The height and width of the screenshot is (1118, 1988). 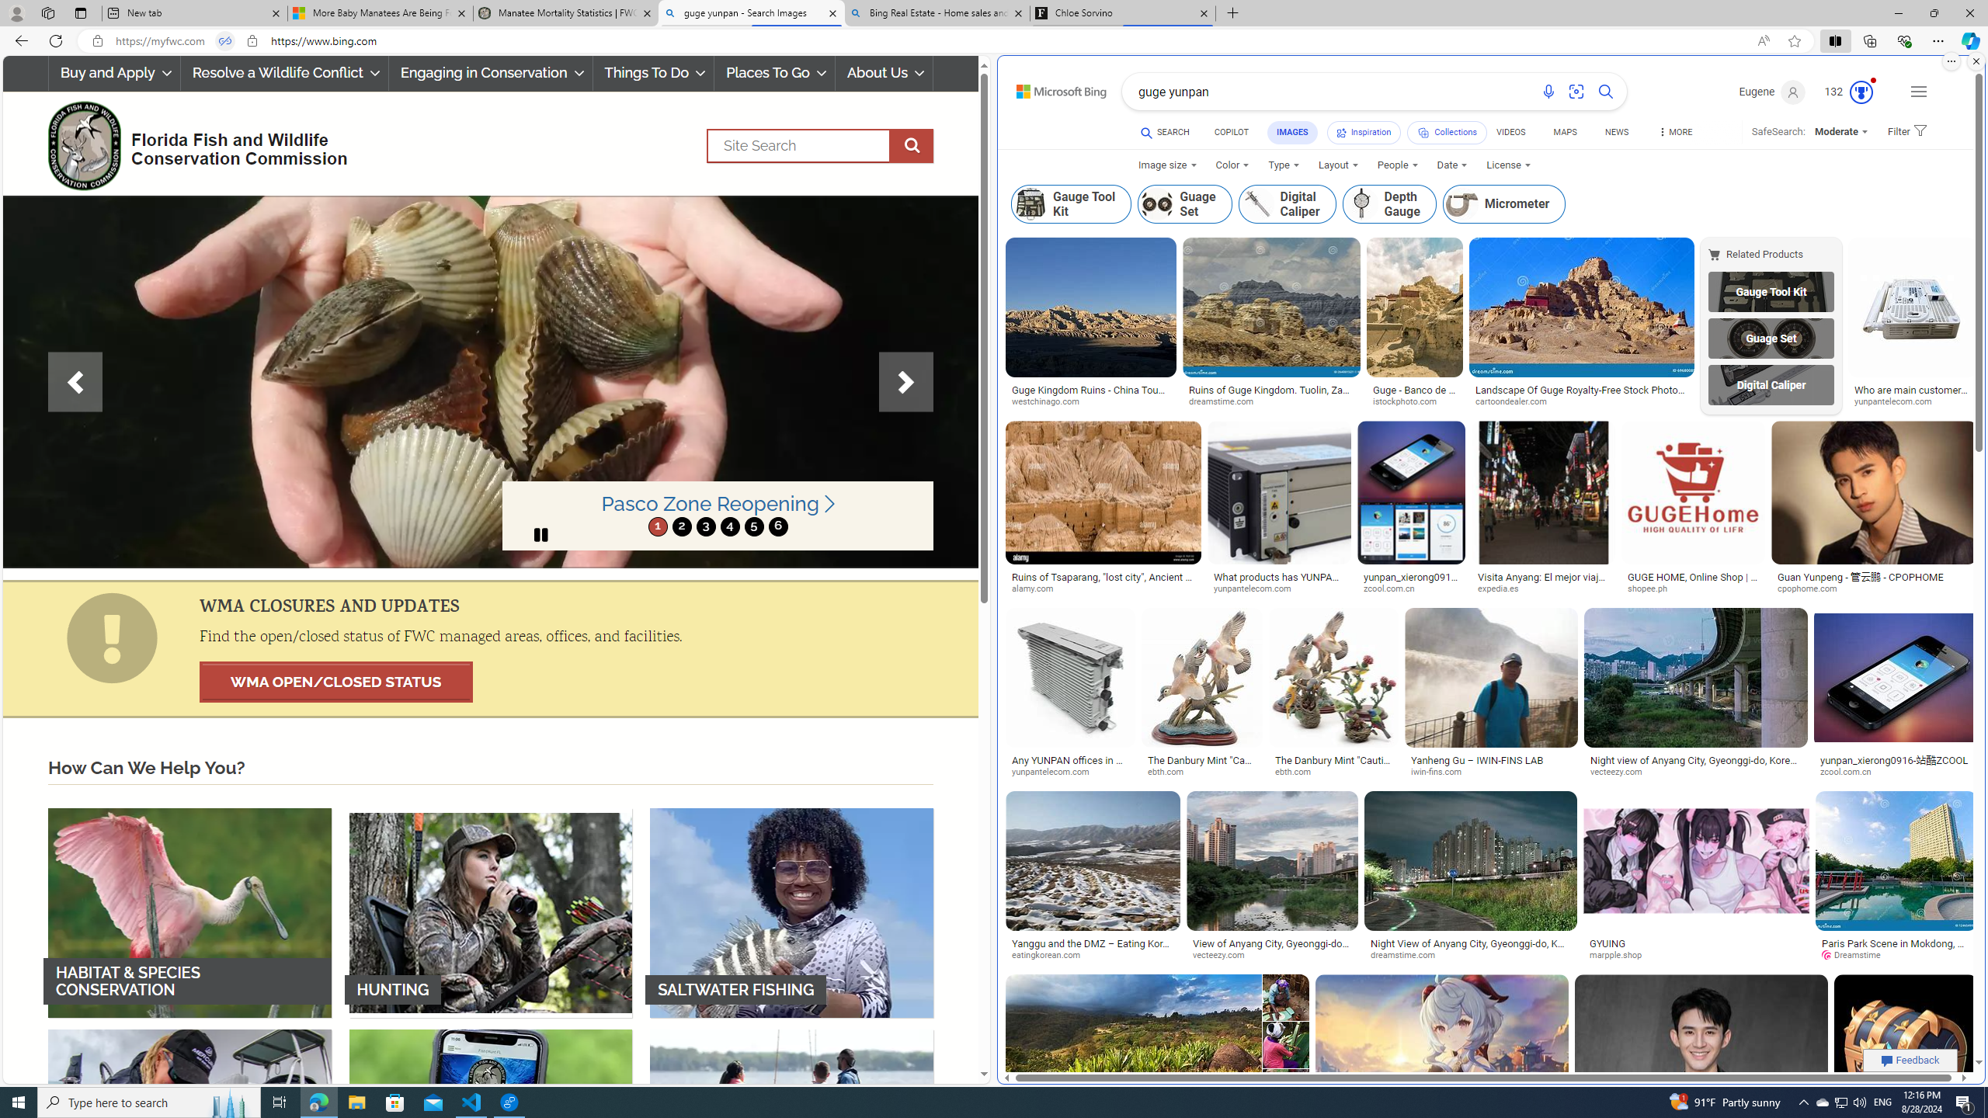 What do you see at coordinates (1424, 133) in the screenshot?
I see `Class: b_pri_nav_svg` at bounding box center [1424, 133].